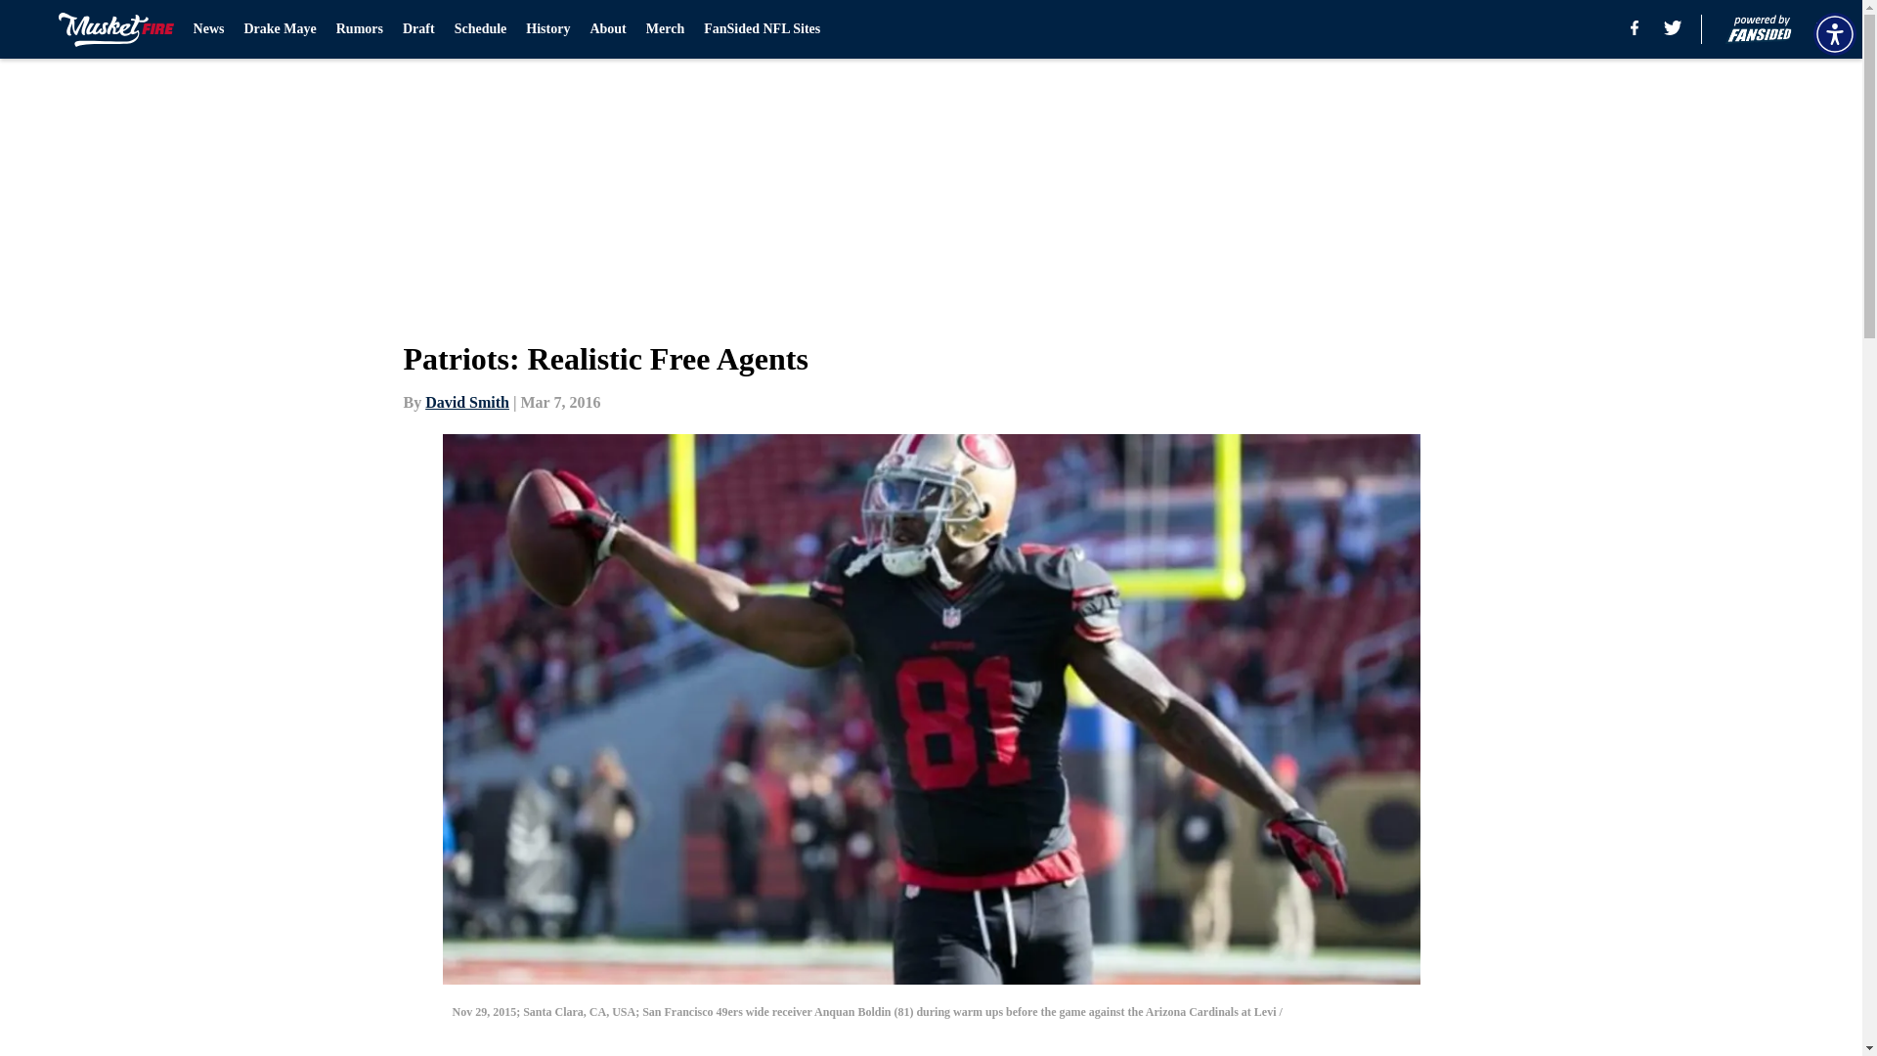 This screenshot has width=1877, height=1056. What do you see at coordinates (359, 29) in the screenshot?
I see `Rumors` at bounding box center [359, 29].